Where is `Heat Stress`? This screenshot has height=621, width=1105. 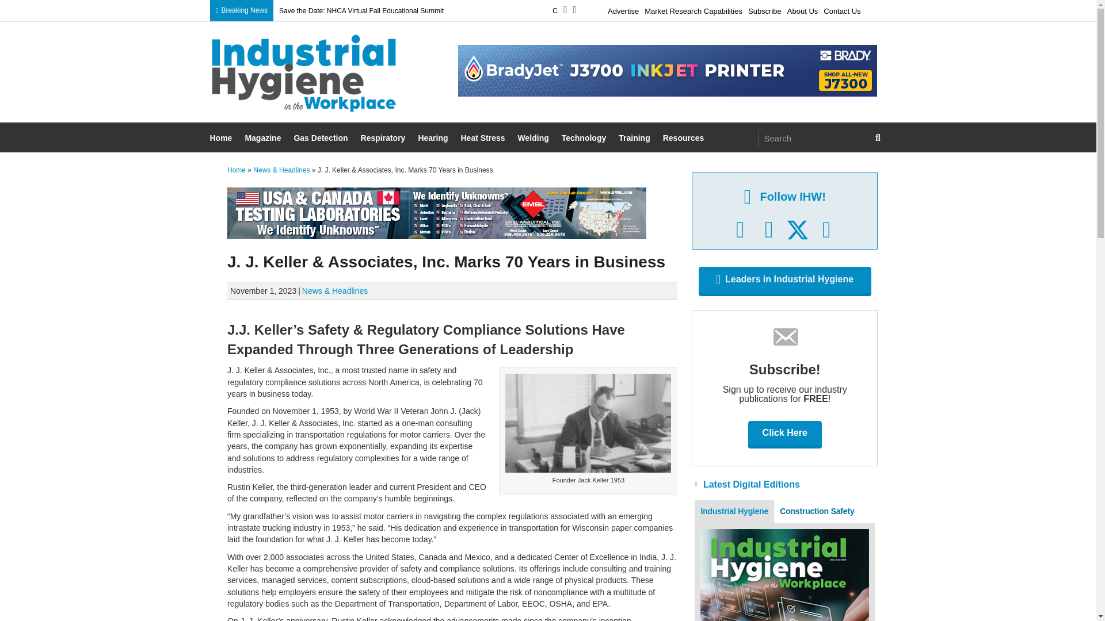 Heat Stress is located at coordinates (483, 138).